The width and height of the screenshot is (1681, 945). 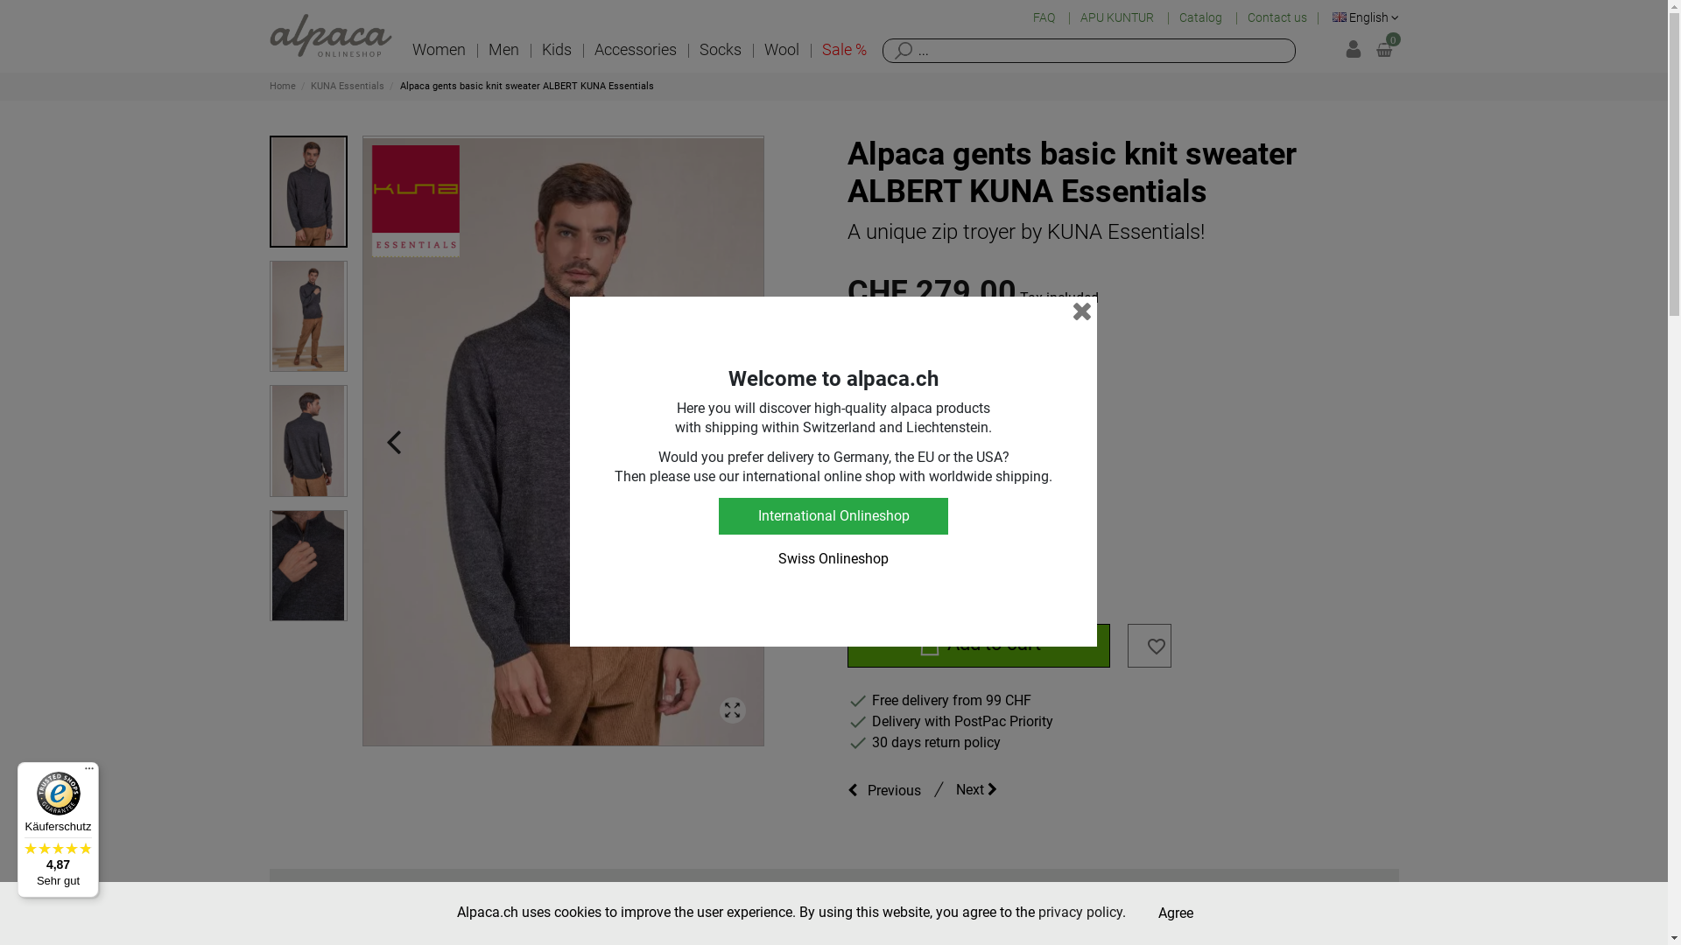 What do you see at coordinates (1354, 51) in the screenshot?
I see `Log in to your customer account` at bounding box center [1354, 51].